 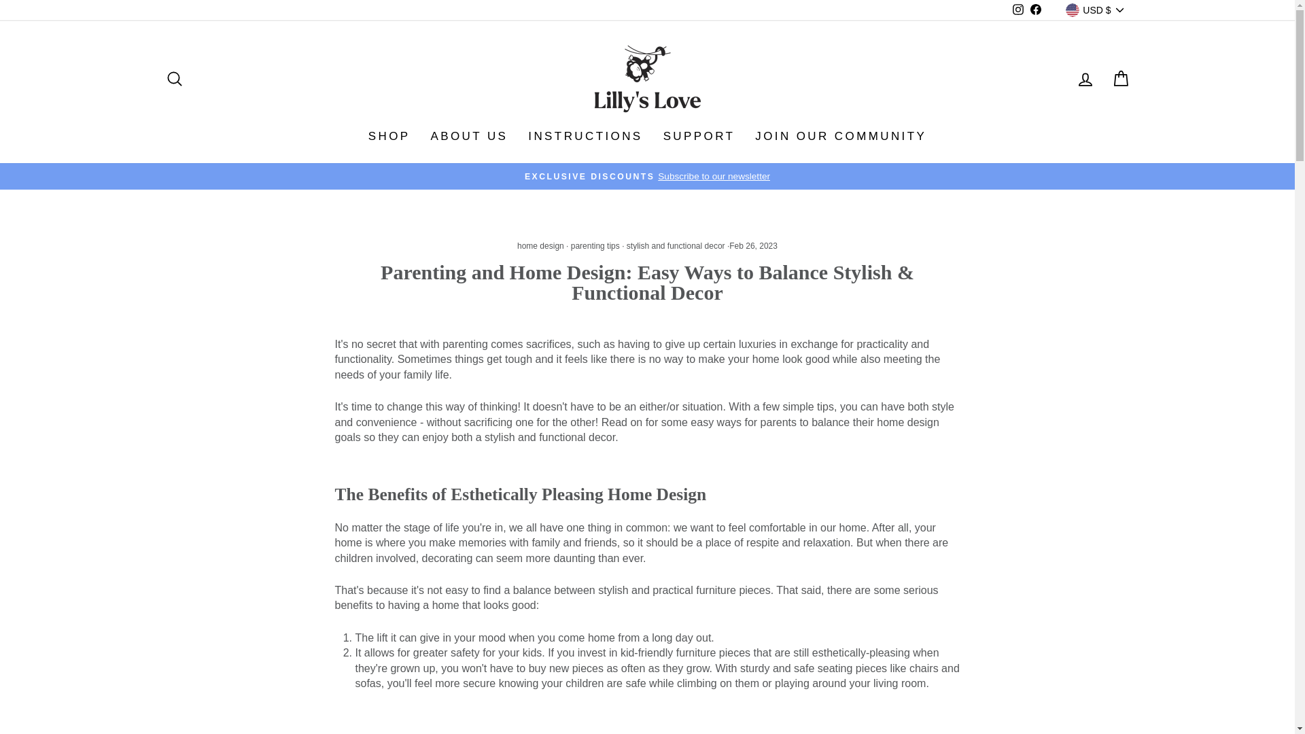 What do you see at coordinates (1018, 11) in the screenshot?
I see `Instagram` at bounding box center [1018, 11].